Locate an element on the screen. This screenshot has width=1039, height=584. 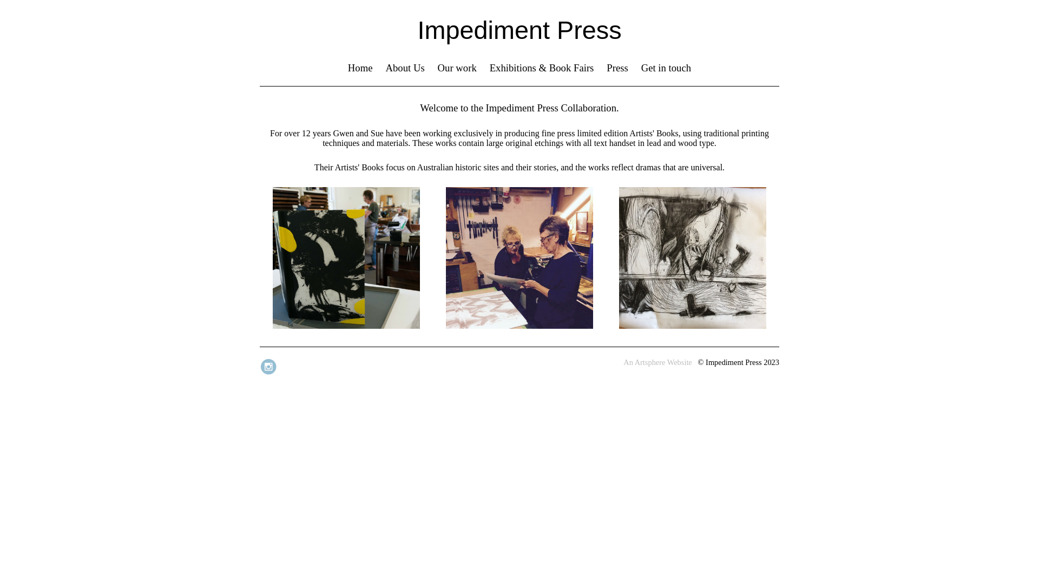
Home is located at coordinates (360, 68).